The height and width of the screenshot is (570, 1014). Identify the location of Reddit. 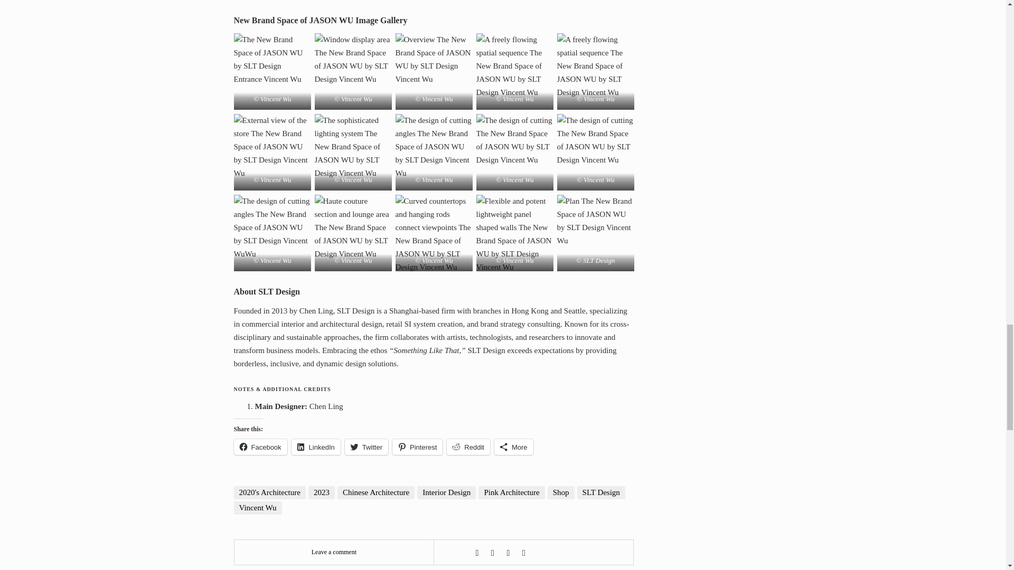
(468, 446).